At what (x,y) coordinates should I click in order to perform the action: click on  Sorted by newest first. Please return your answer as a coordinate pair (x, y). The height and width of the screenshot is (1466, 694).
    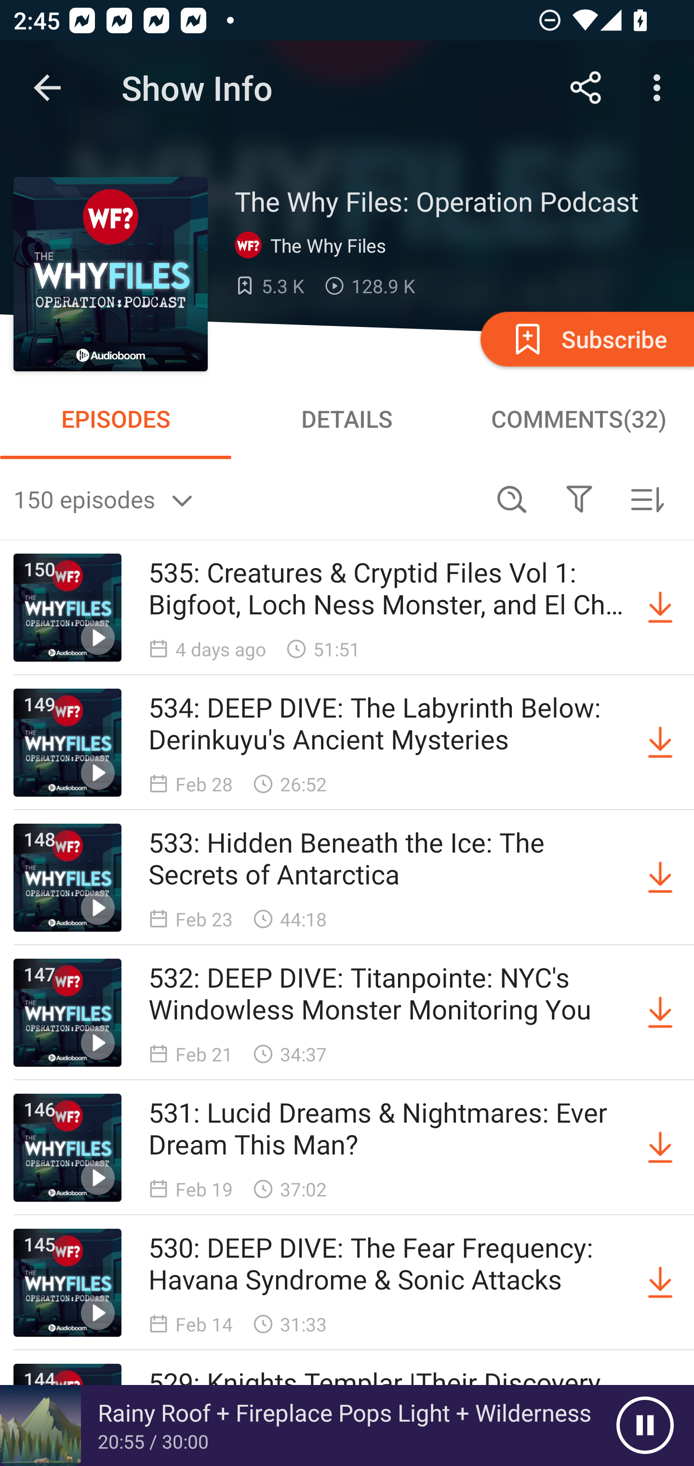
    Looking at the image, I should click on (647, 499).